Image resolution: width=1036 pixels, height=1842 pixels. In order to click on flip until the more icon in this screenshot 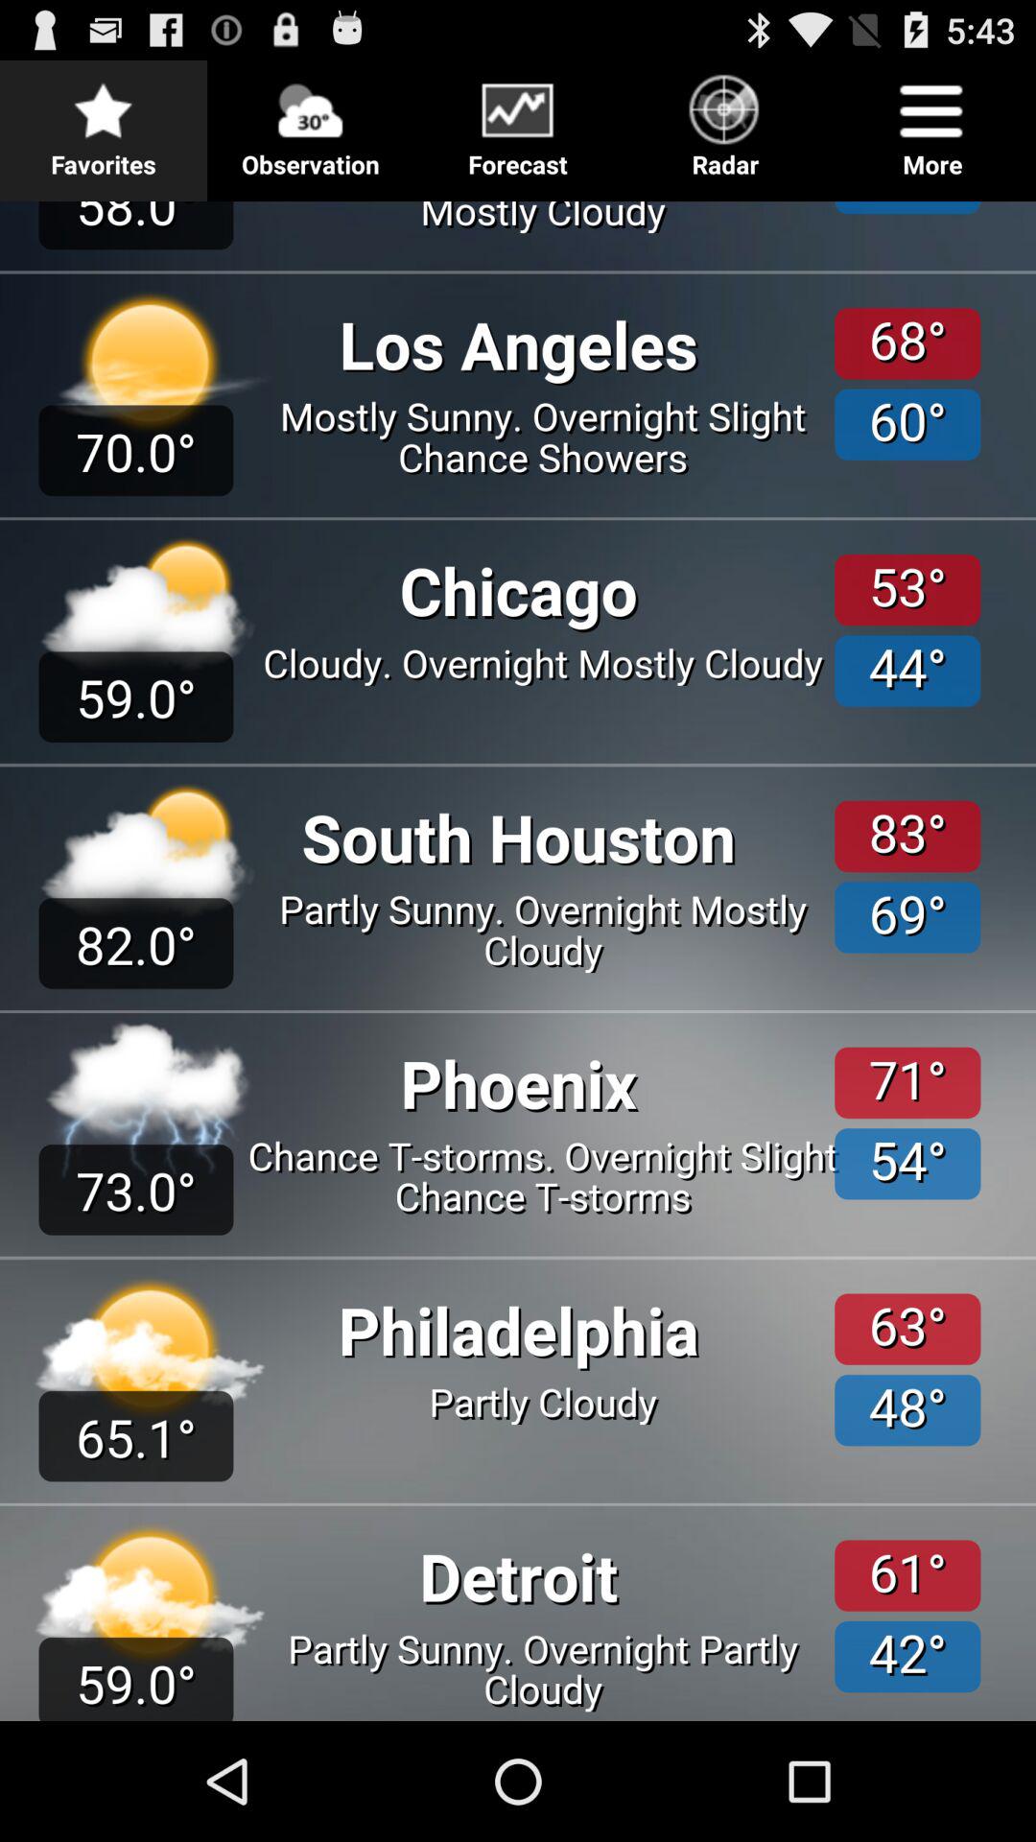, I will do `click(932, 121)`.